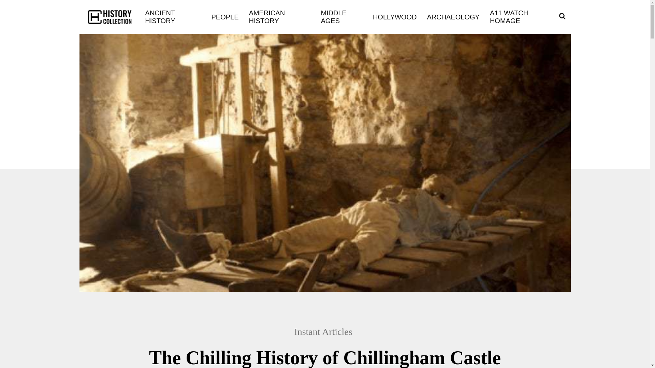  I want to click on AMERICAN HISTORY, so click(280, 17).